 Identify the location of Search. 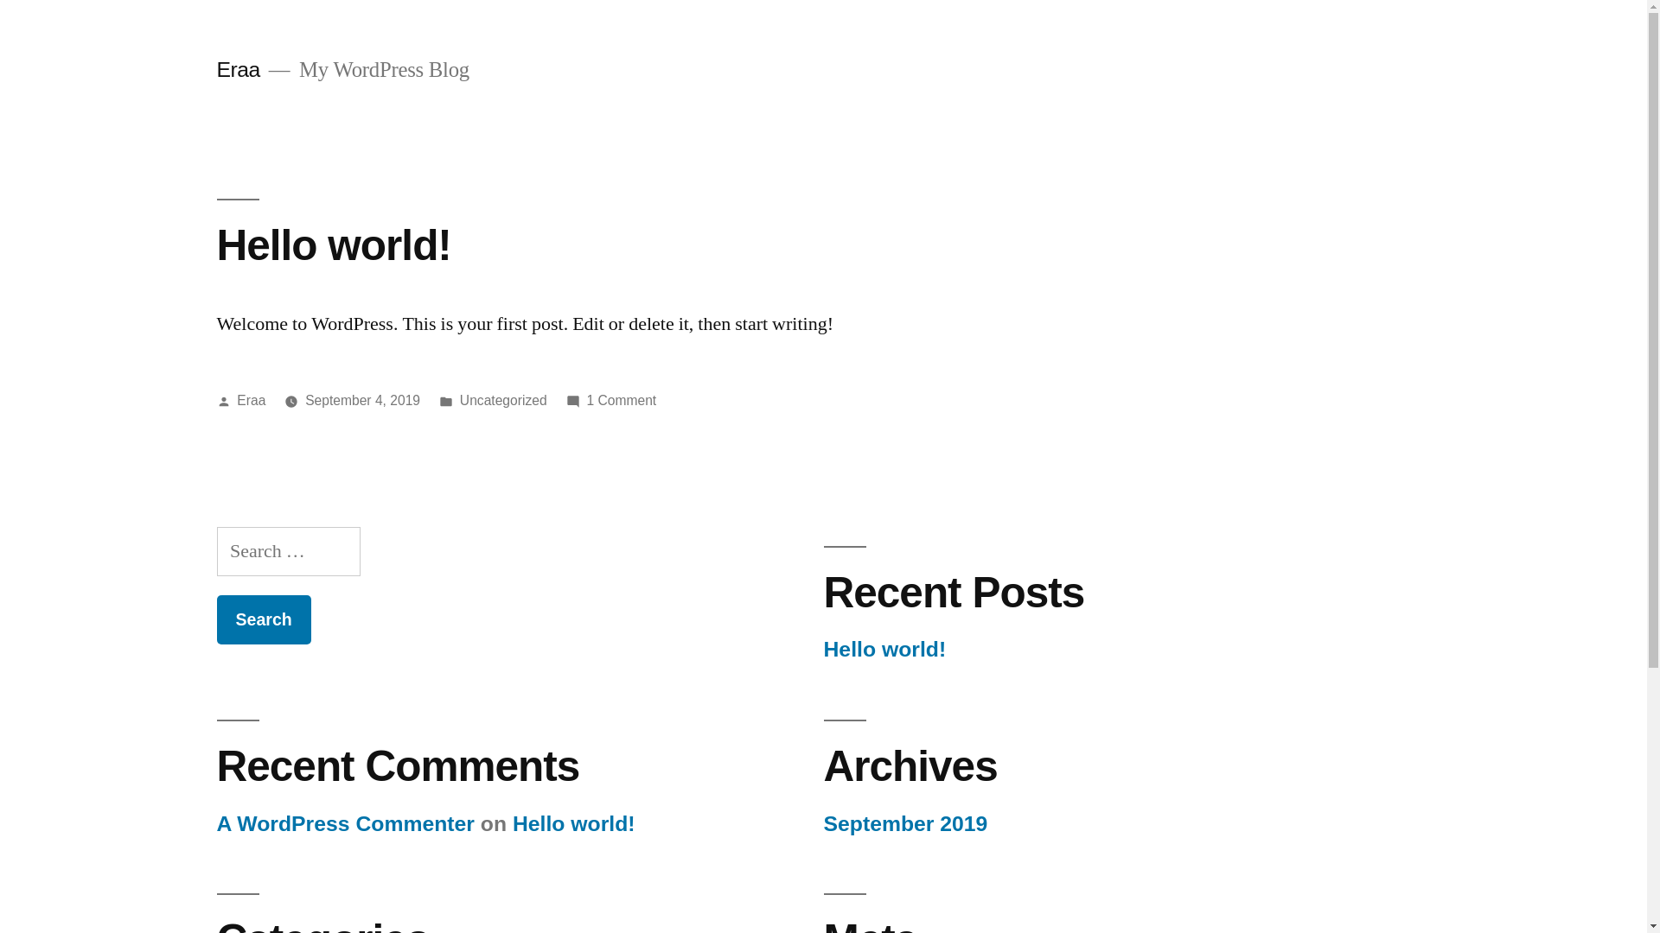
(263, 620).